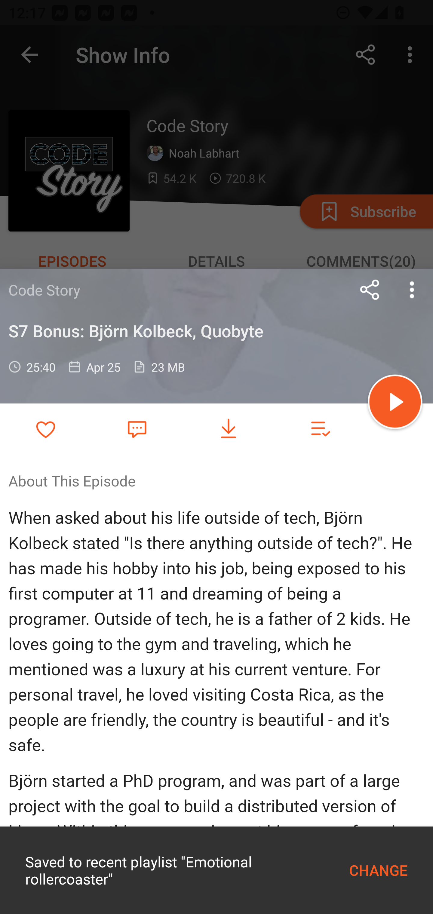 The image size is (433, 914). Describe the element at coordinates (137, 428) in the screenshot. I see `Favorite` at that location.